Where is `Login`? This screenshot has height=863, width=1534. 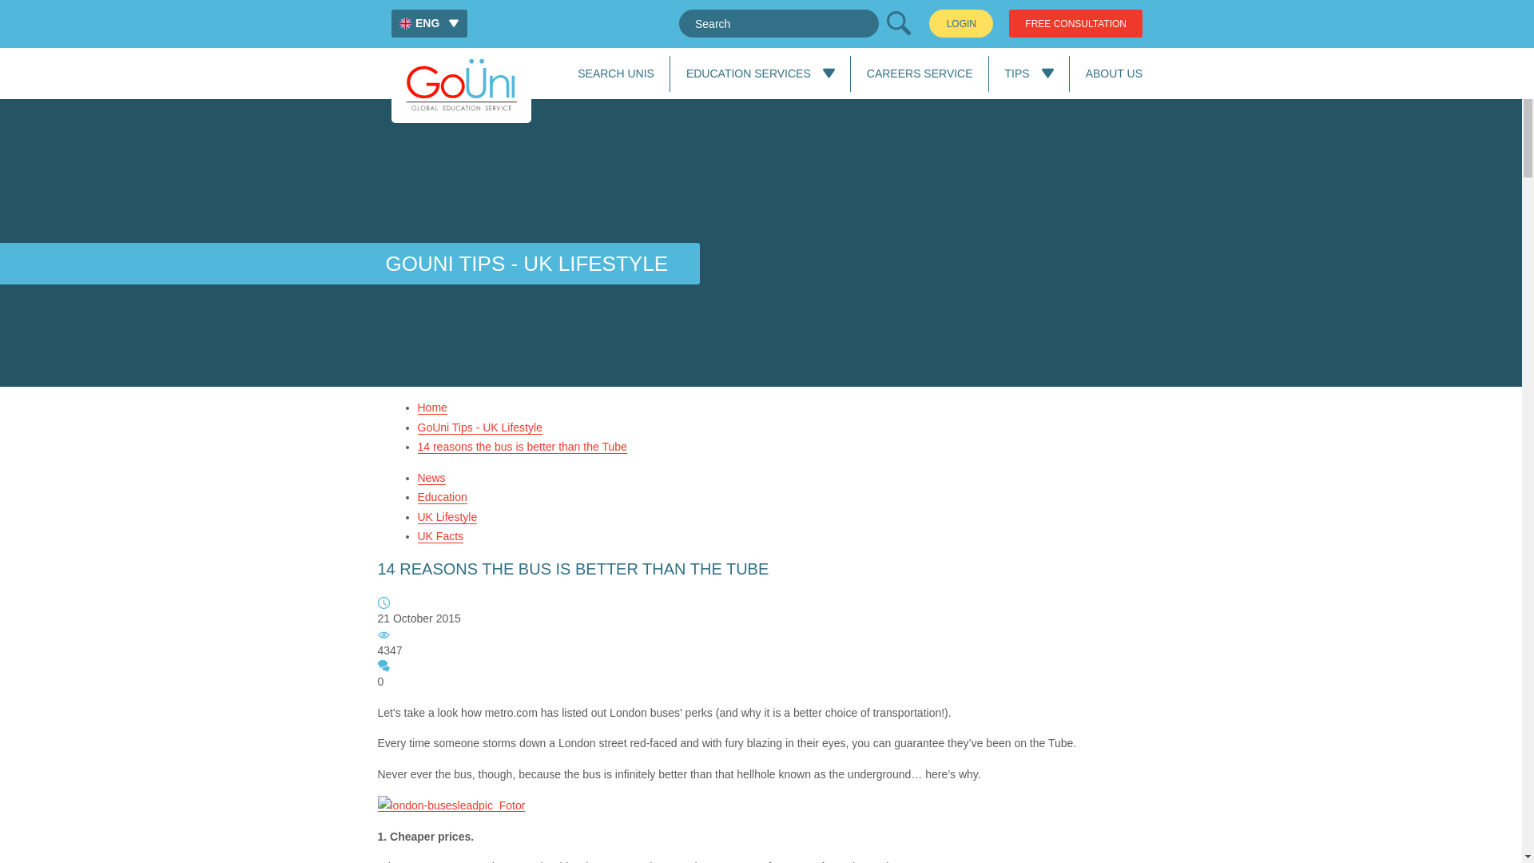 Login is located at coordinates (960, 23).